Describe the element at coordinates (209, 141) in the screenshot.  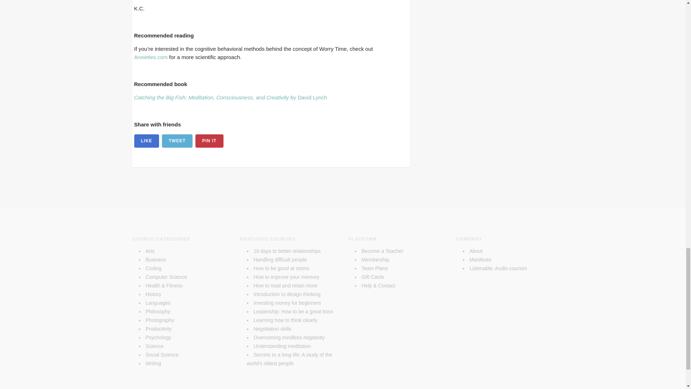
I see `PIN IT` at that location.